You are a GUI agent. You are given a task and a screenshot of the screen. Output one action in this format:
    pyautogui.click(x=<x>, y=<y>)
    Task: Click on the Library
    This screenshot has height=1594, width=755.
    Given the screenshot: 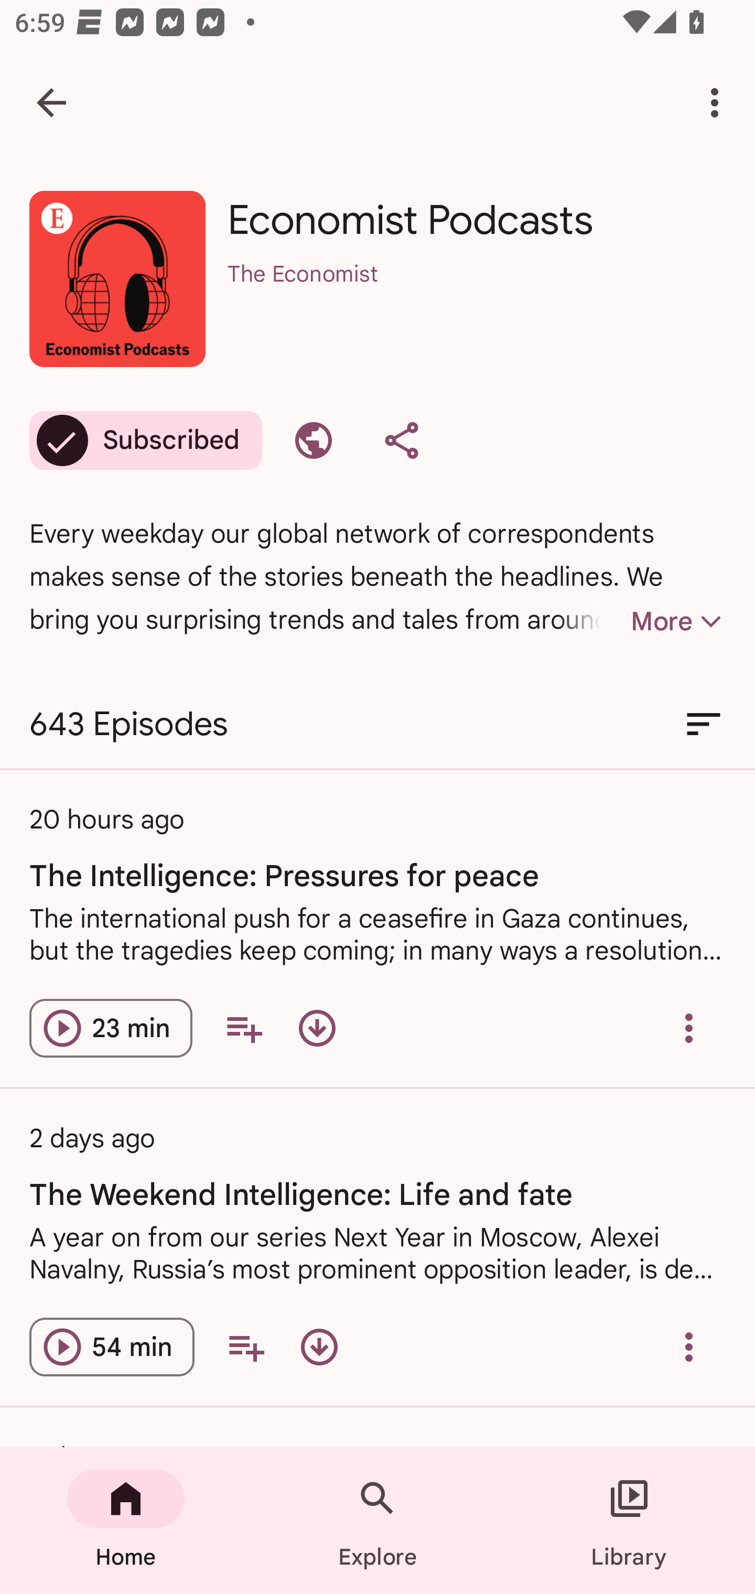 What is the action you would take?
    pyautogui.click(x=629, y=1521)
    